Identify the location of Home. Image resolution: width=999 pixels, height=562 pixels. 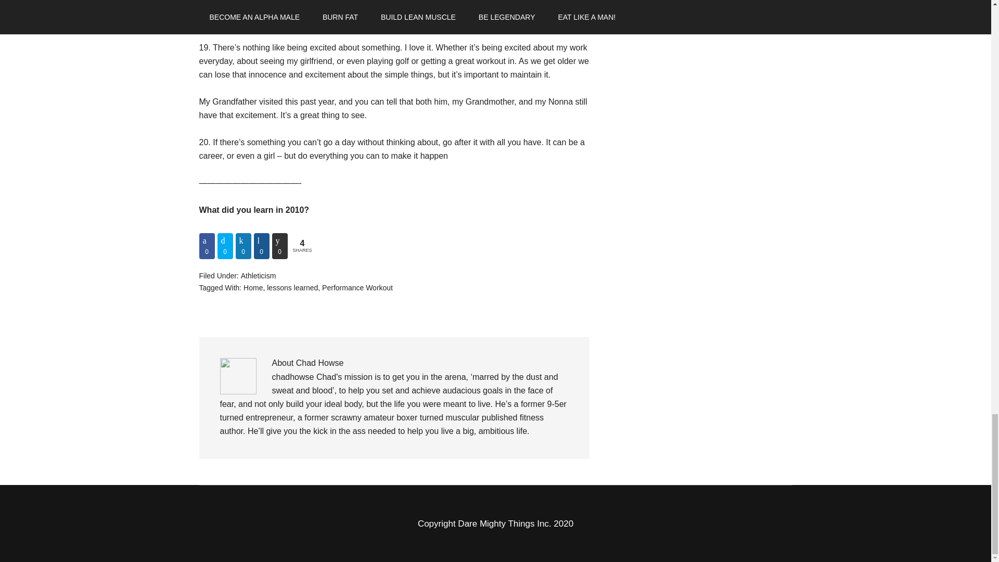
(253, 287).